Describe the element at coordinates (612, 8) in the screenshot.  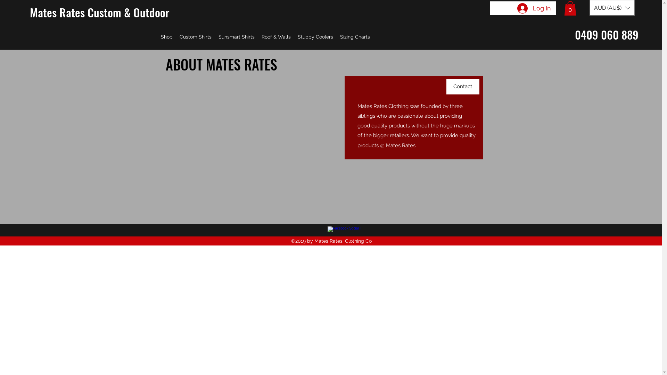
I see `AUD (AU$)` at that location.